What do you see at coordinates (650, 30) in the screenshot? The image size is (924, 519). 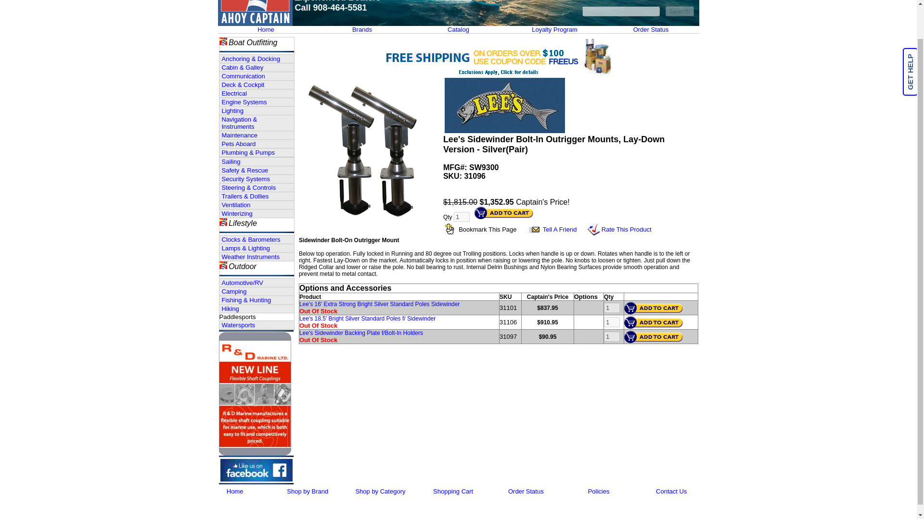 I see `Order Status` at bounding box center [650, 30].